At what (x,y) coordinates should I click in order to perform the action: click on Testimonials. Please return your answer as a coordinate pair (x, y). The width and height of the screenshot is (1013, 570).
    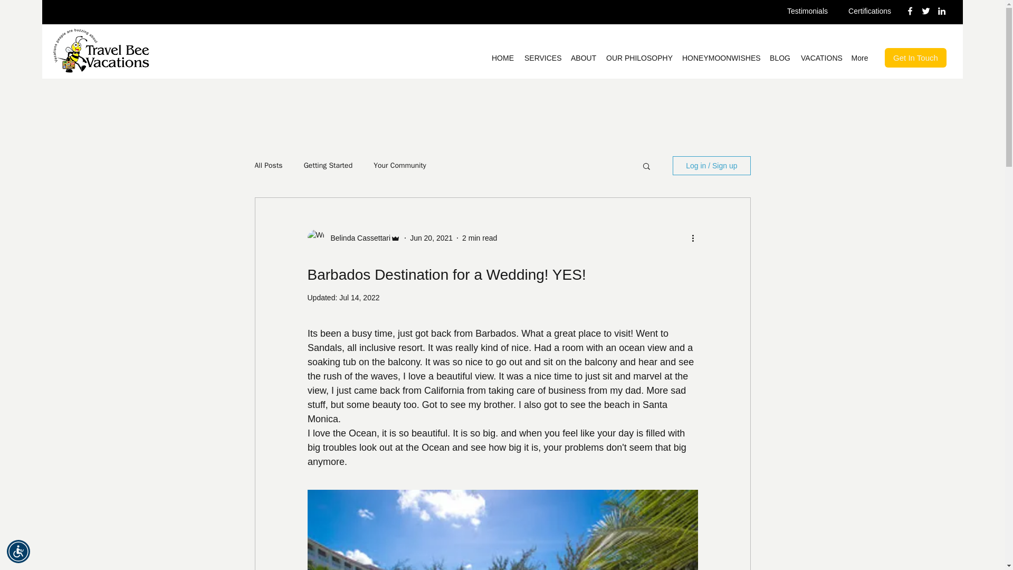
    Looking at the image, I should click on (807, 11).